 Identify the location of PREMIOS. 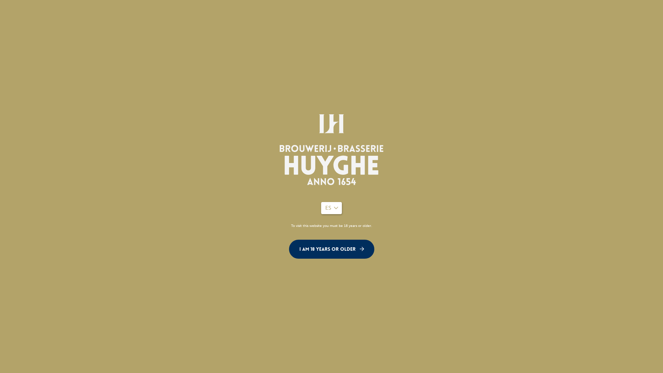
(330, 12).